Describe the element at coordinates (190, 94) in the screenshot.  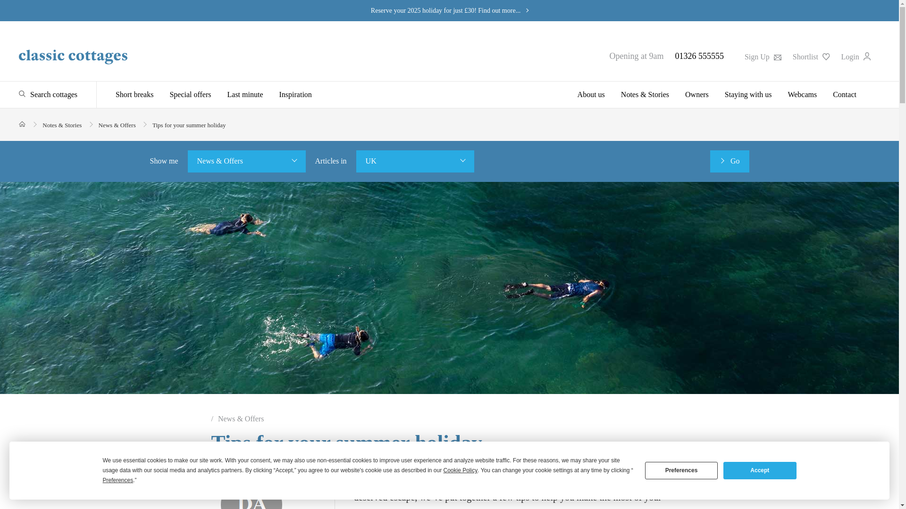
I see `Special offers` at that location.